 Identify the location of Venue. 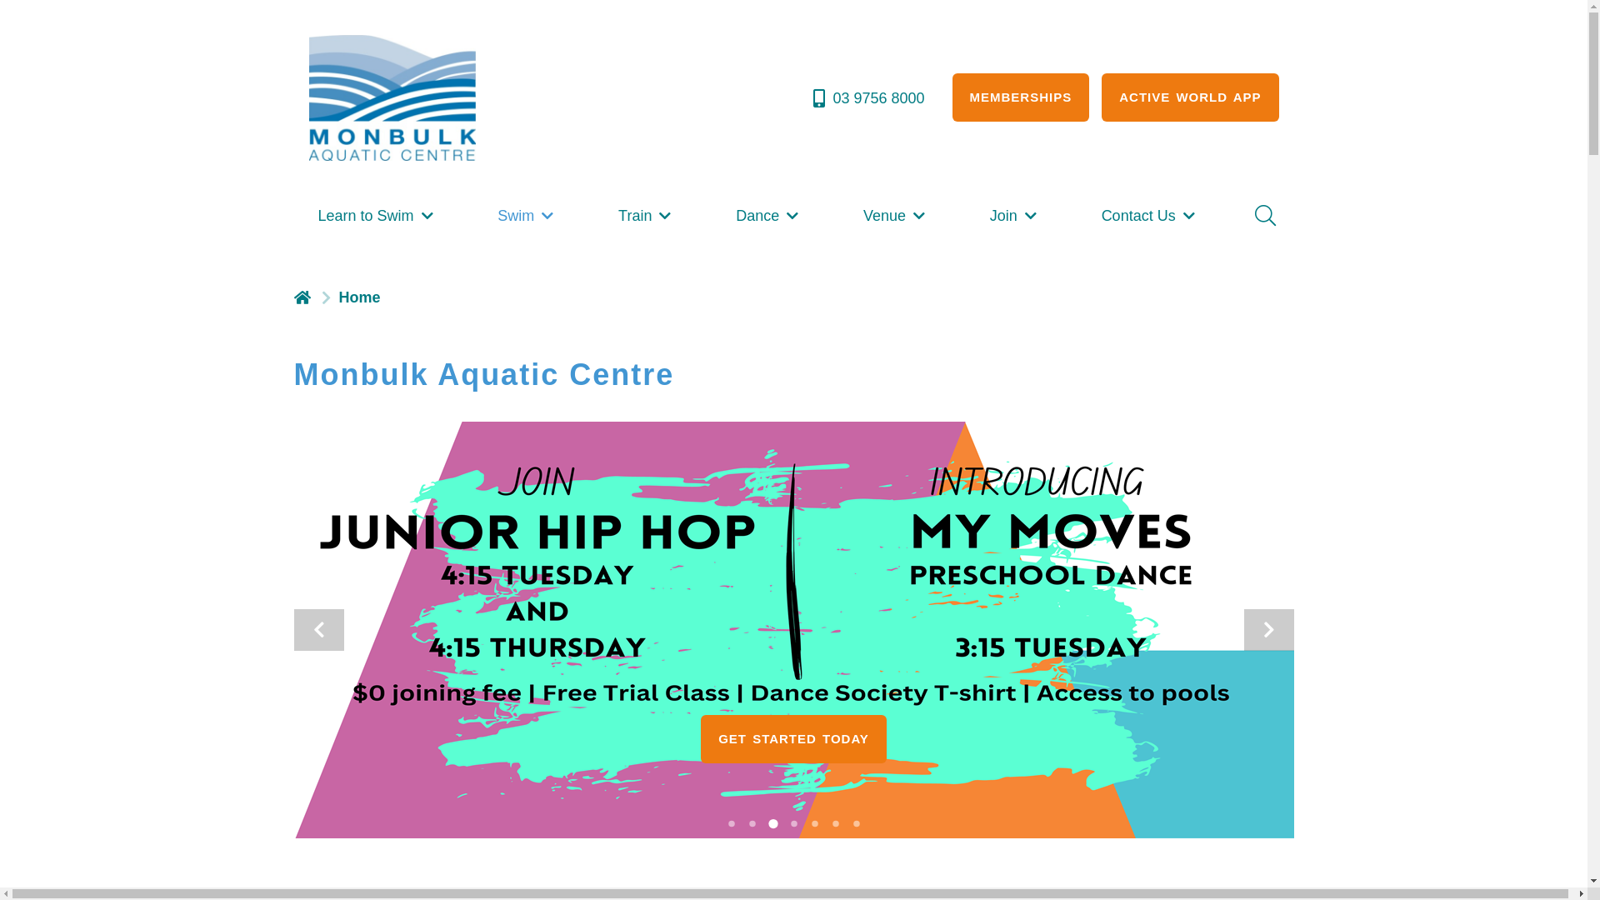
(896, 216).